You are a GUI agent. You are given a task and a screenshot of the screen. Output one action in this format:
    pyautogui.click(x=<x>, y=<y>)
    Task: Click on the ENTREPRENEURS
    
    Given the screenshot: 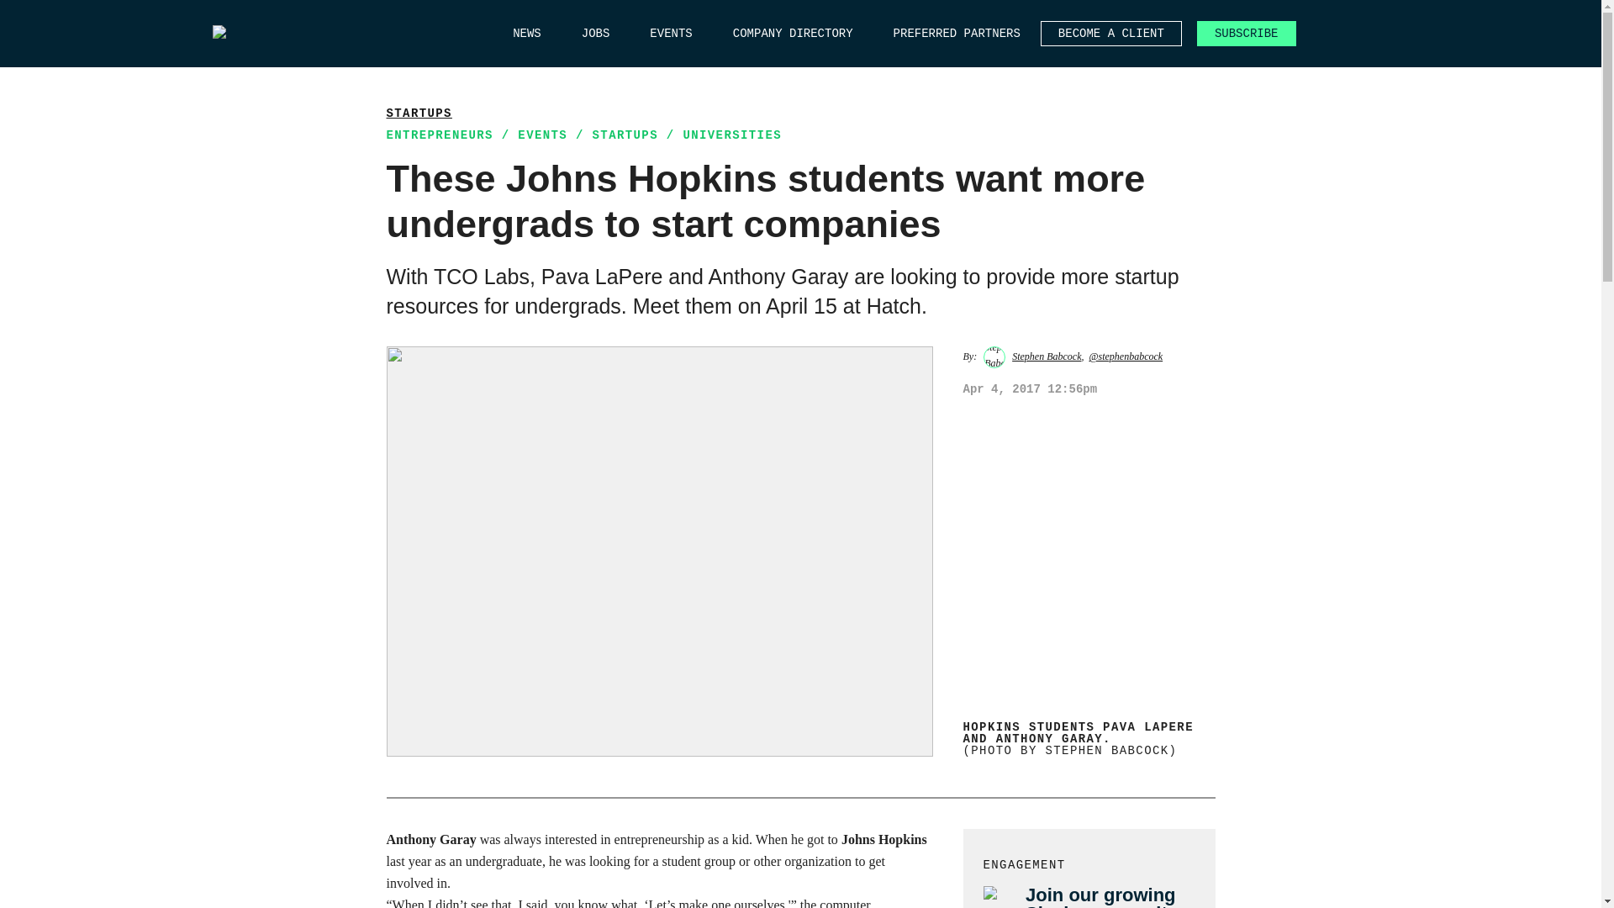 What is the action you would take?
    pyautogui.click(x=440, y=135)
    